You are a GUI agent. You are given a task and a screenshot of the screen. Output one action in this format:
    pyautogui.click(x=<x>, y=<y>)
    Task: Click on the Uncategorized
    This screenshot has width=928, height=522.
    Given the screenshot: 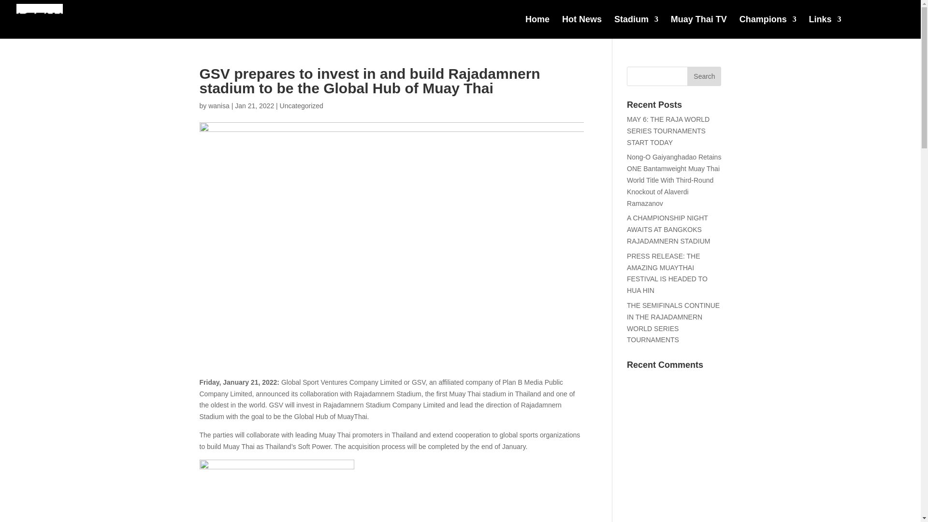 What is the action you would take?
    pyautogui.click(x=302, y=105)
    